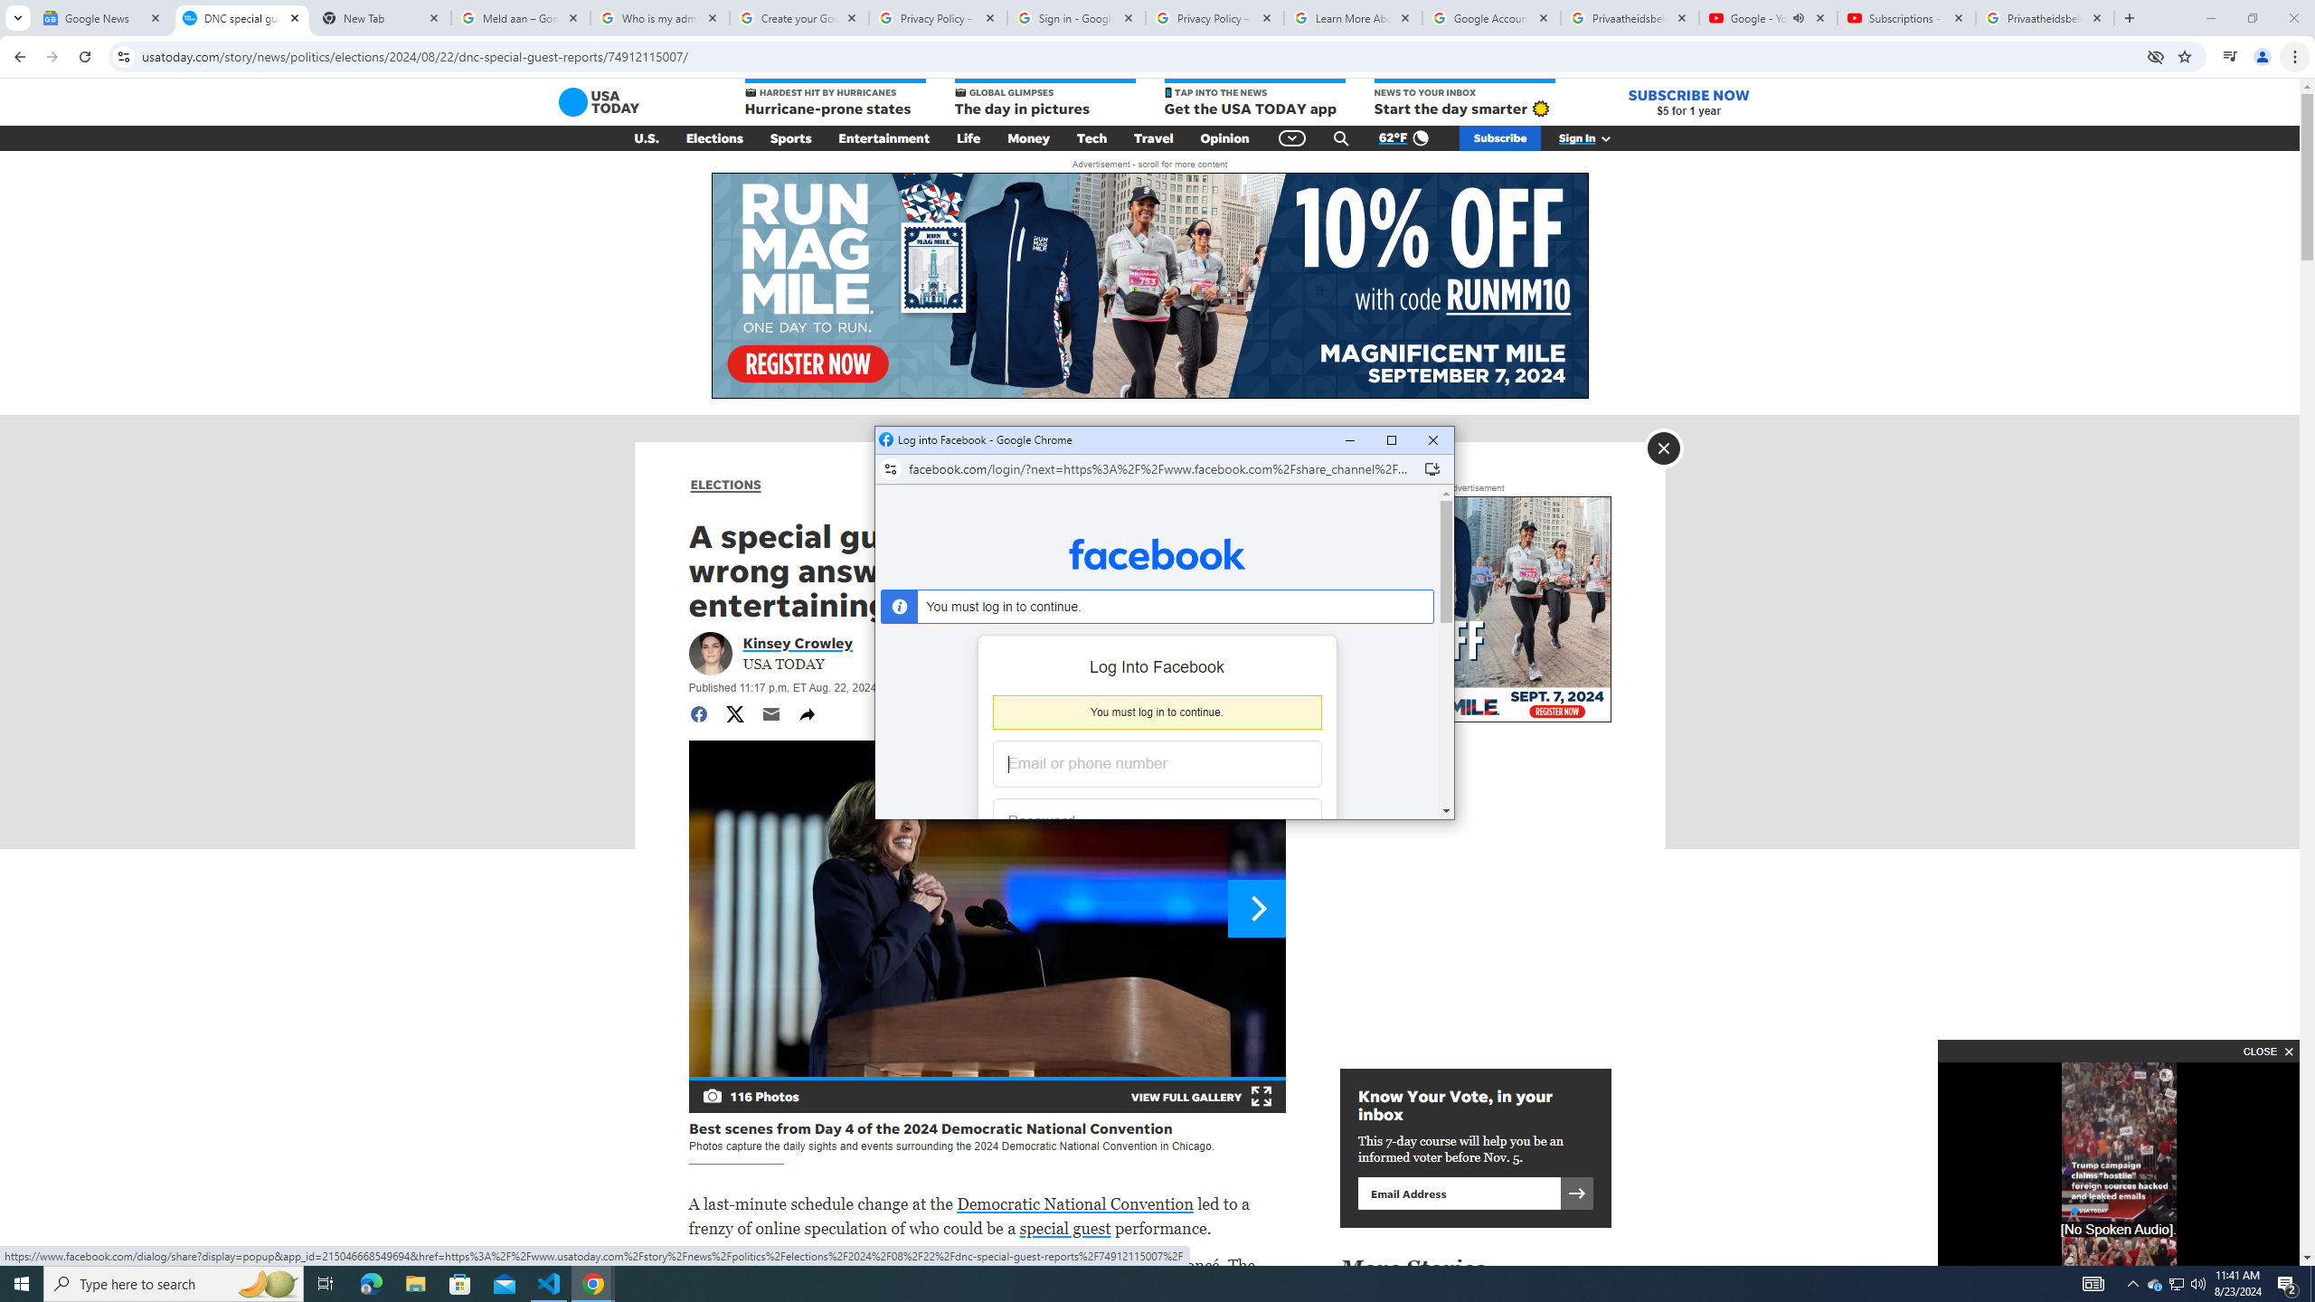 The height and width of the screenshot is (1302, 2315). What do you see at coordinates (698, 714) in the screenshot?
I see `Share to Facebook` at bounding box center [698, 714].